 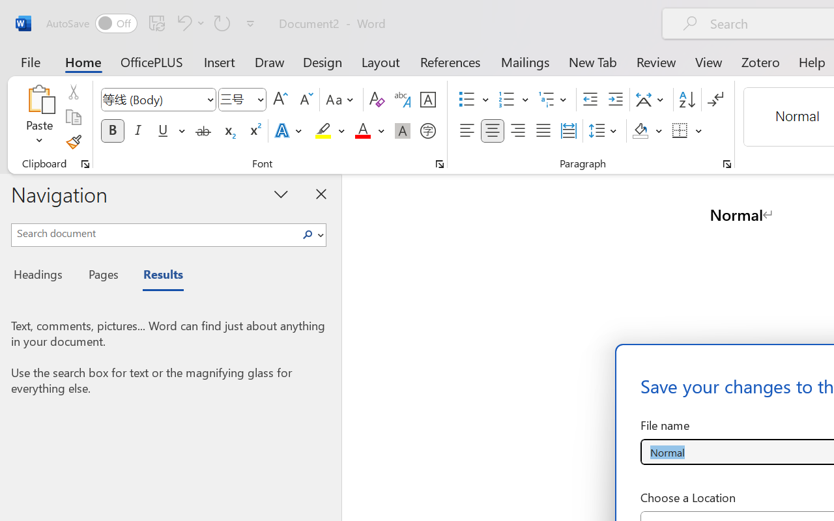 I want to click on Text Highlight Color Yellow, so click(x=323, y=131).